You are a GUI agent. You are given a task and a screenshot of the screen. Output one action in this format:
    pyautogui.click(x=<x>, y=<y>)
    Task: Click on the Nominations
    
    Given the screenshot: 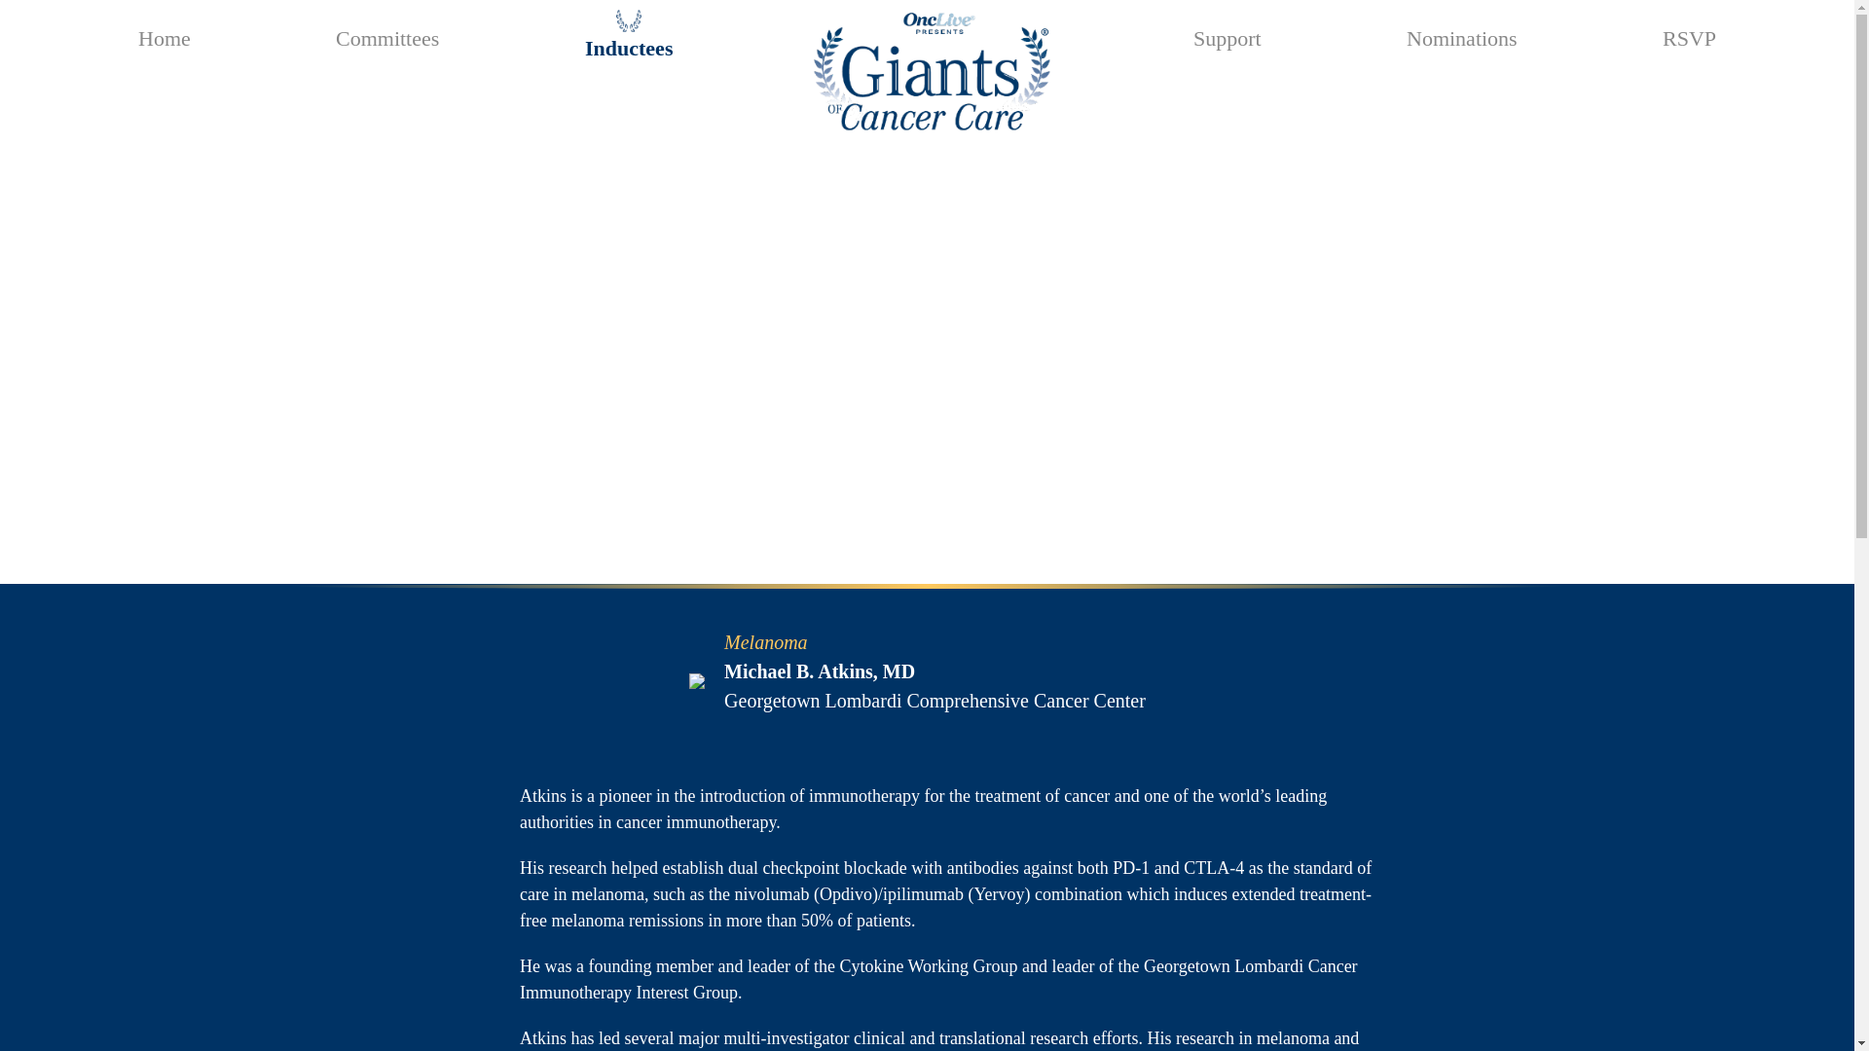 What is the action you would take?
    pyautogui.click(x=1462, y=35)
    